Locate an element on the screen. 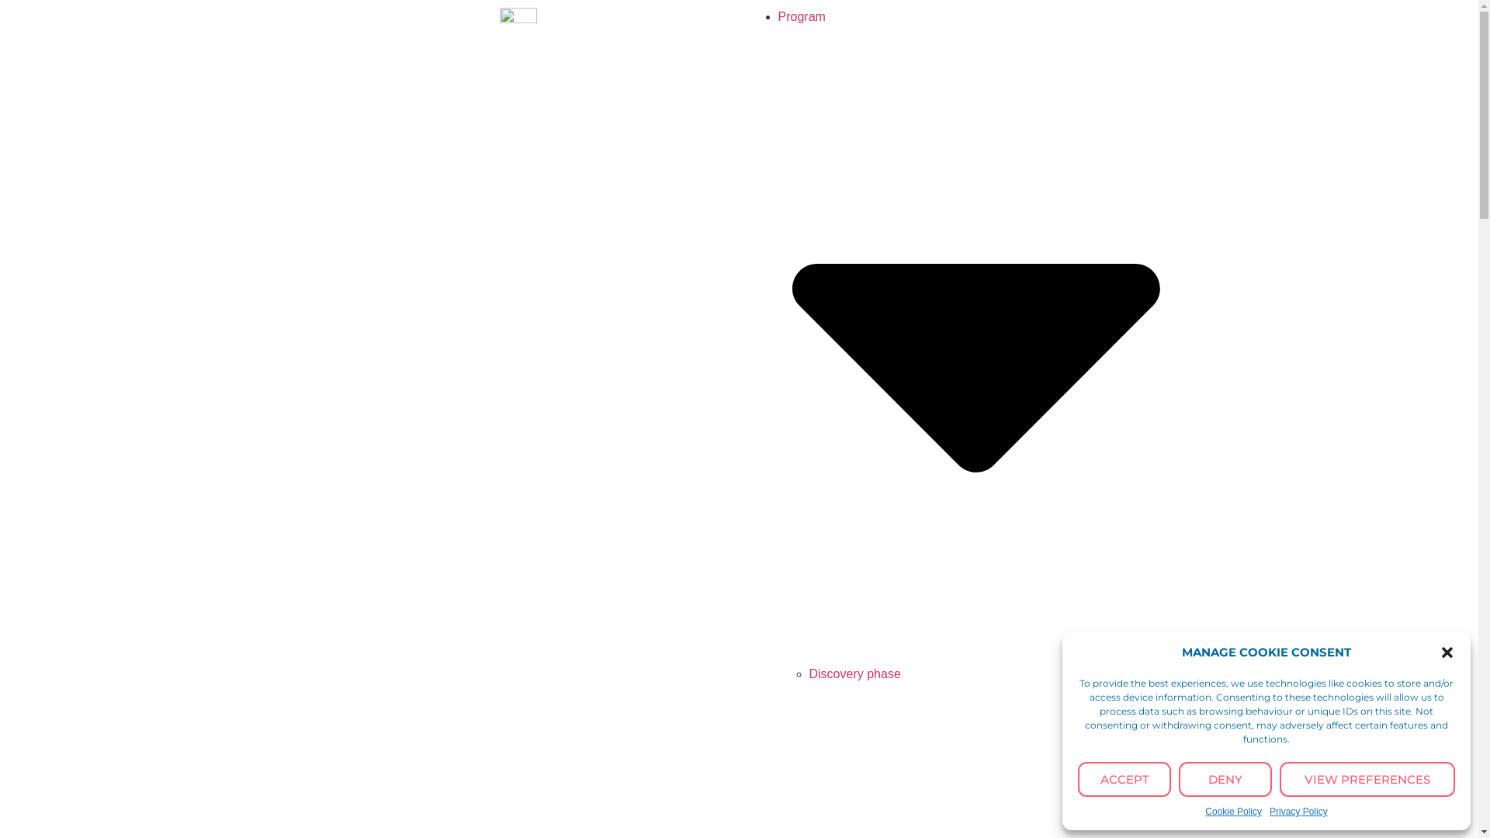 The height and width of the screenshot is (838, 1490). Cookie Policy is located at coordinates (1234, 812).